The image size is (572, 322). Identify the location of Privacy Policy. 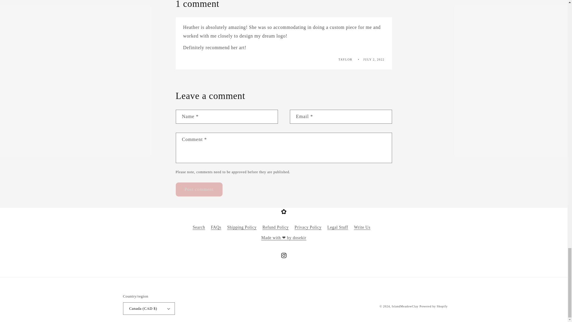
(308, 227).